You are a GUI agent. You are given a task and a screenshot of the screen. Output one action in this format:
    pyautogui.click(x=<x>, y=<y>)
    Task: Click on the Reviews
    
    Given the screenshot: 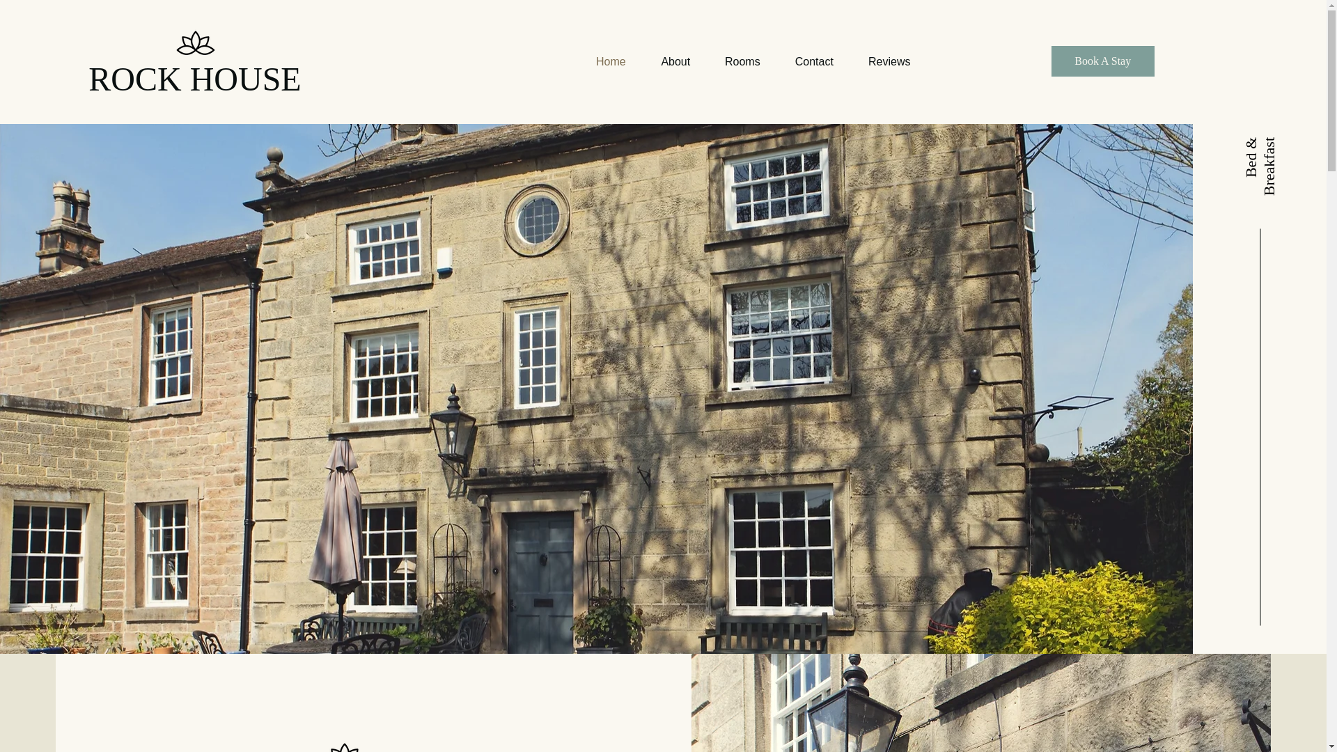 What is the action you would take?
    pyautogui.click(x=890, y=61)
    